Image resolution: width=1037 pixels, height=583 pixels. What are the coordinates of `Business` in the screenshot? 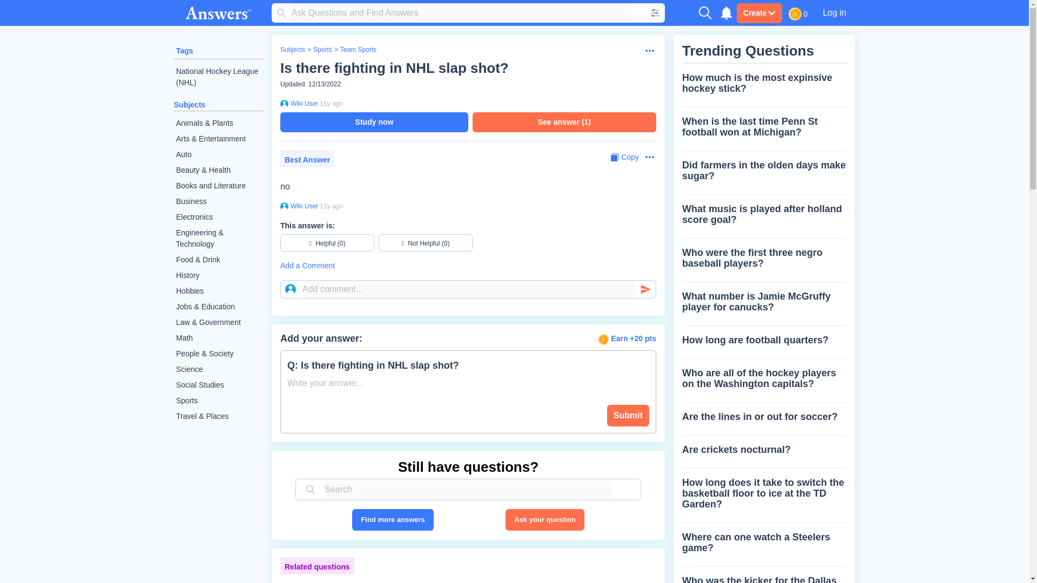 It's located at (218, 201).